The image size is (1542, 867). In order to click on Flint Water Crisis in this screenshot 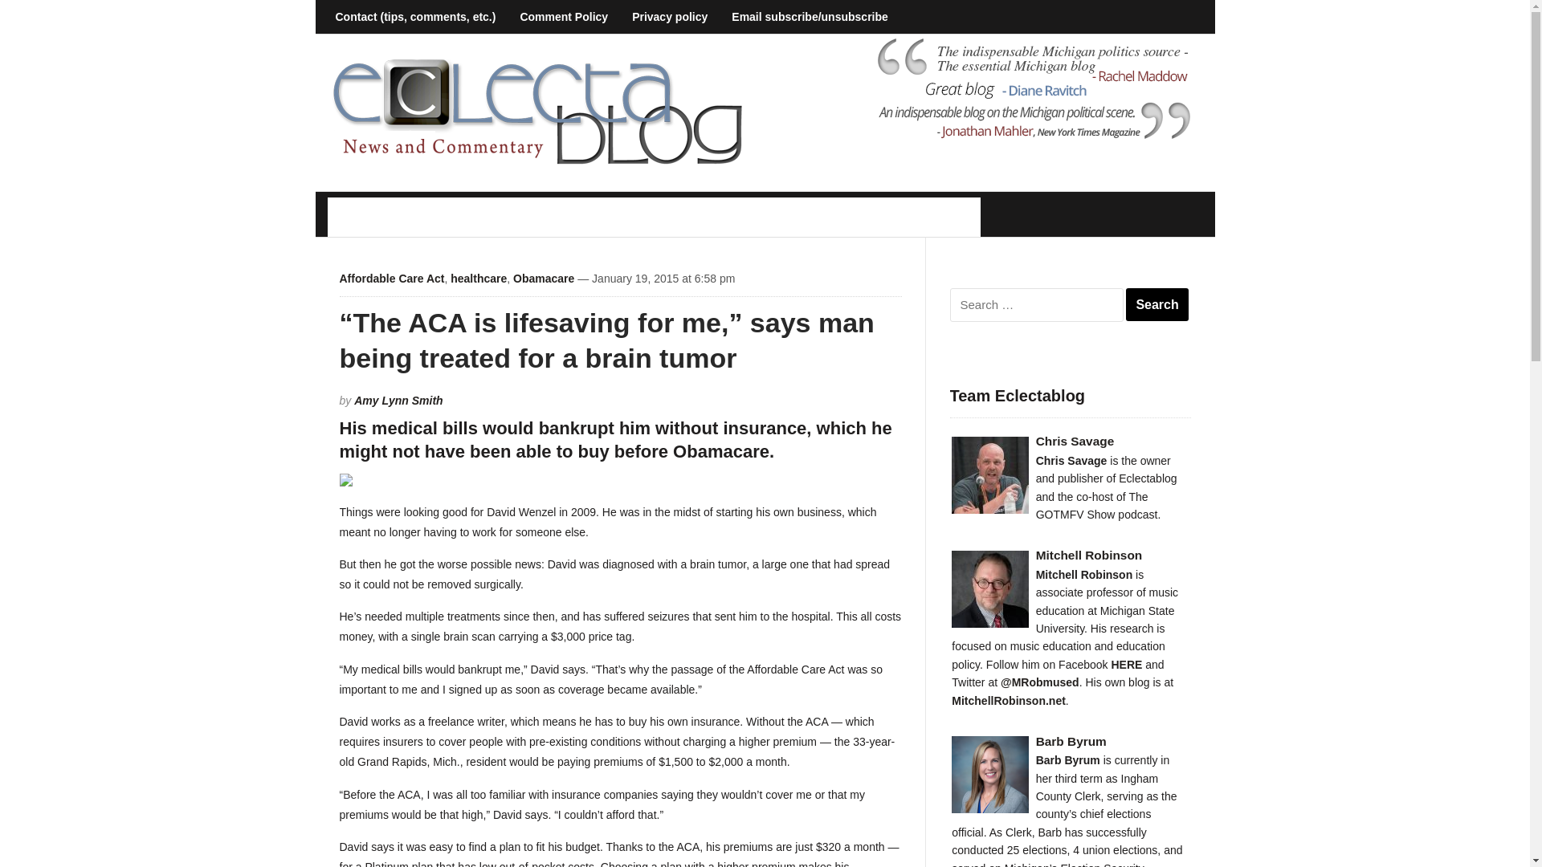, I will do `click(683, 217)`.